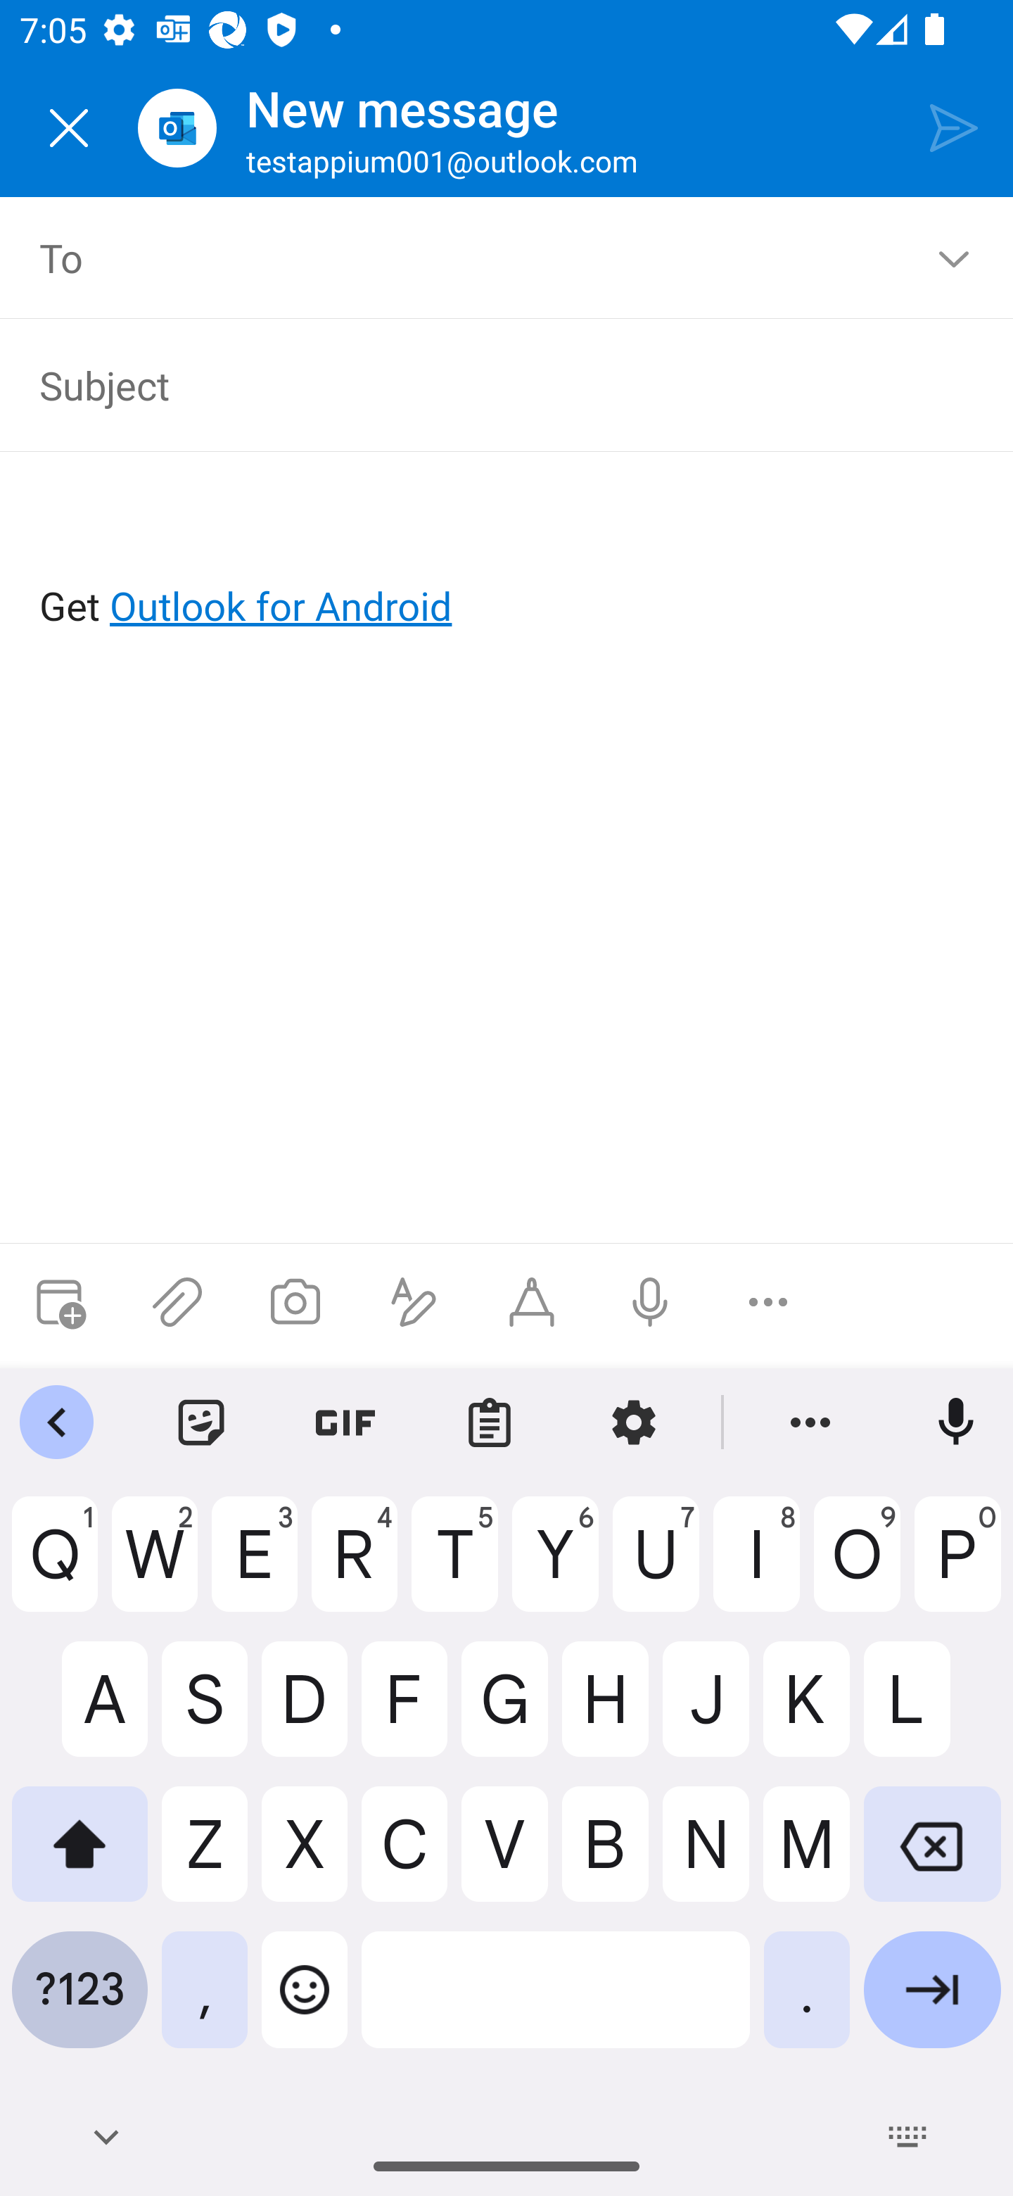 This screenshot has height=2196, width=1013. Describe the element at coordinates (69, 128) in the screenshot. I see `Close` at that location.